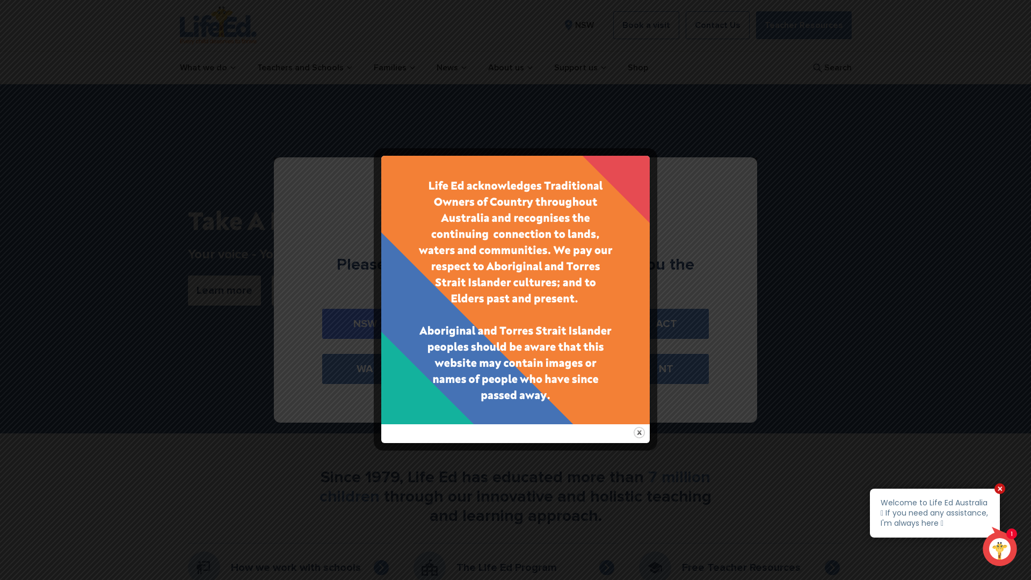 The image size is (1031, 580). Describe the element at coordinates (394, 68) in the screenshot. I see `Families` at that location.